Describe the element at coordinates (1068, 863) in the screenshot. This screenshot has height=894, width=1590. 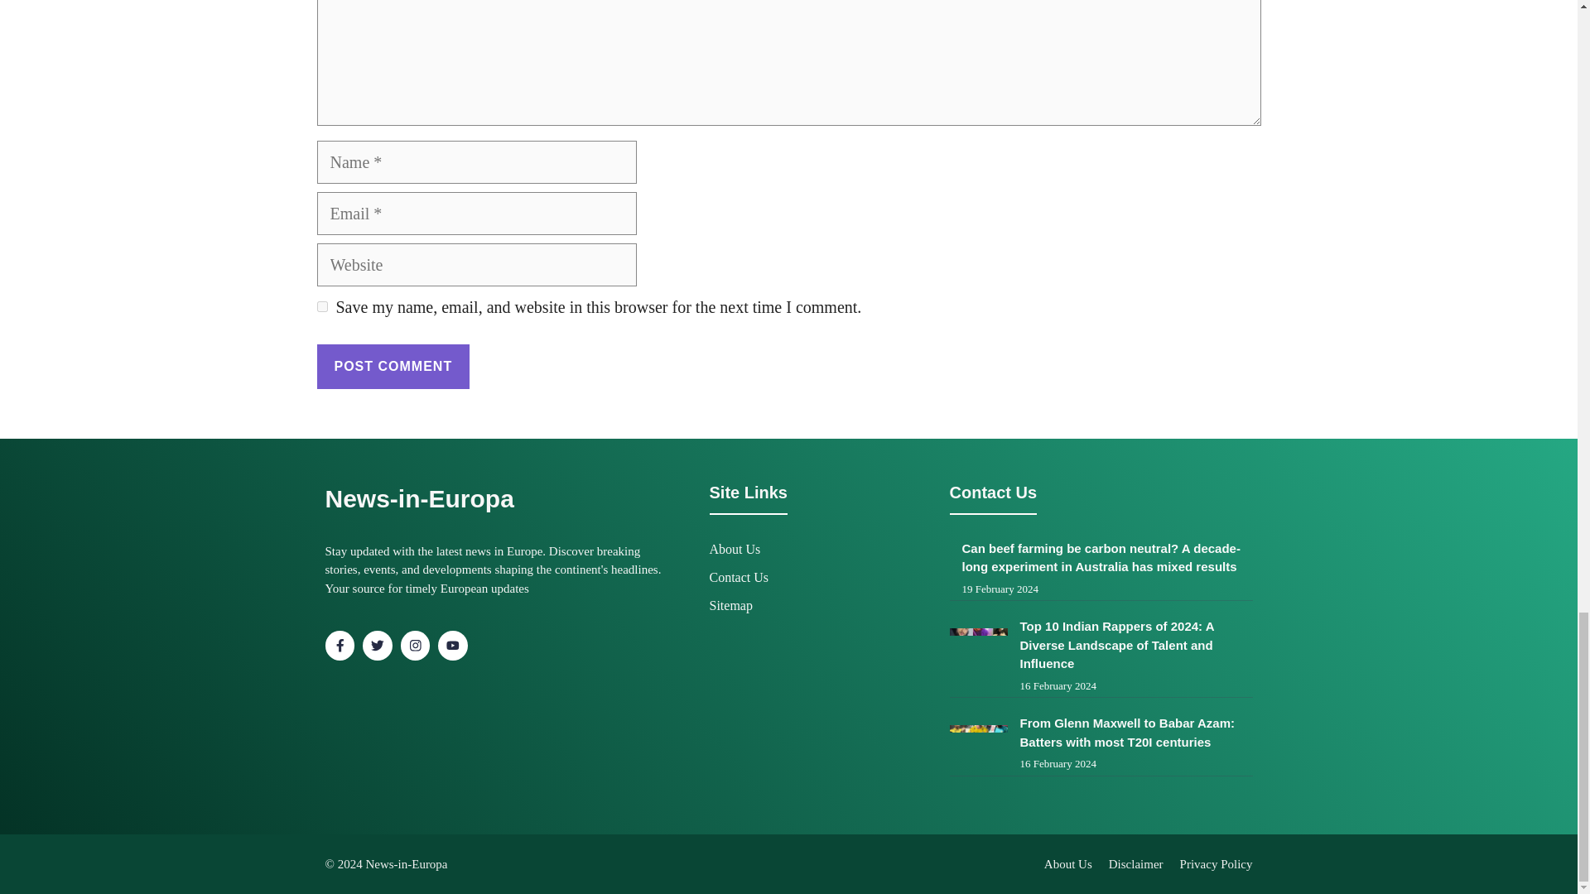
I see `About Us` at that location.